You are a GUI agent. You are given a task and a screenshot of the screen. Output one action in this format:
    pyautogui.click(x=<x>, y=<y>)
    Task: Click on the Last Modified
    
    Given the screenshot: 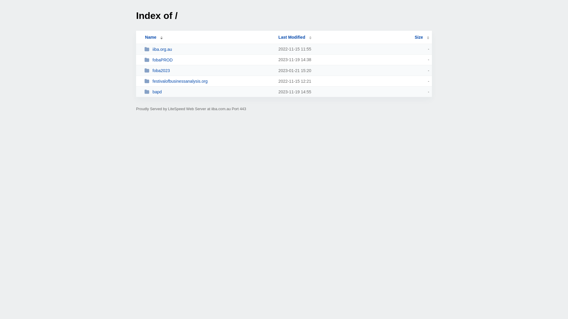 What is the action you would take?
    pyautogui.click(x=295, y=37)
    